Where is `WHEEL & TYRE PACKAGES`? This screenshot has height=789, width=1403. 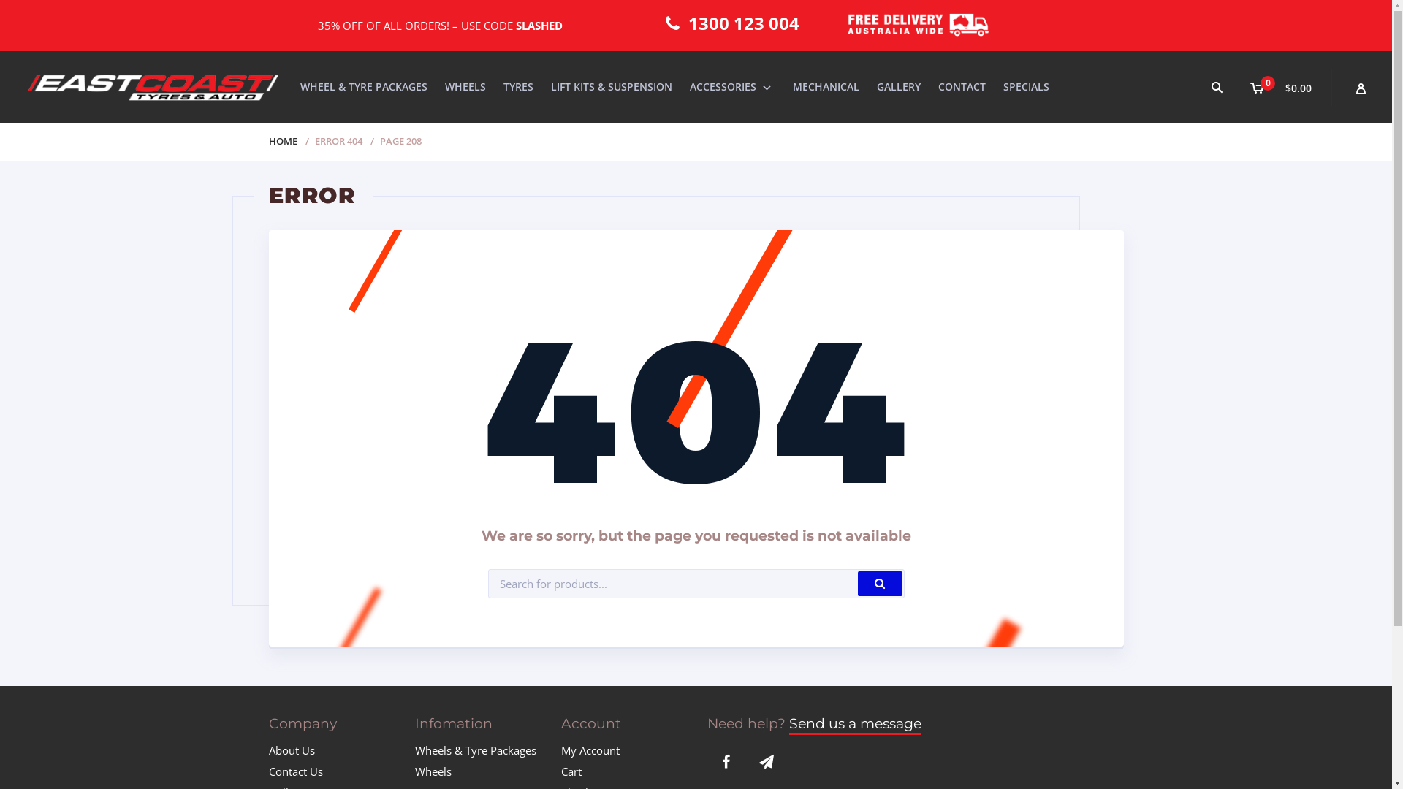 WHEEL & TYRE PACKAGES is located at coordinates (364, 87).